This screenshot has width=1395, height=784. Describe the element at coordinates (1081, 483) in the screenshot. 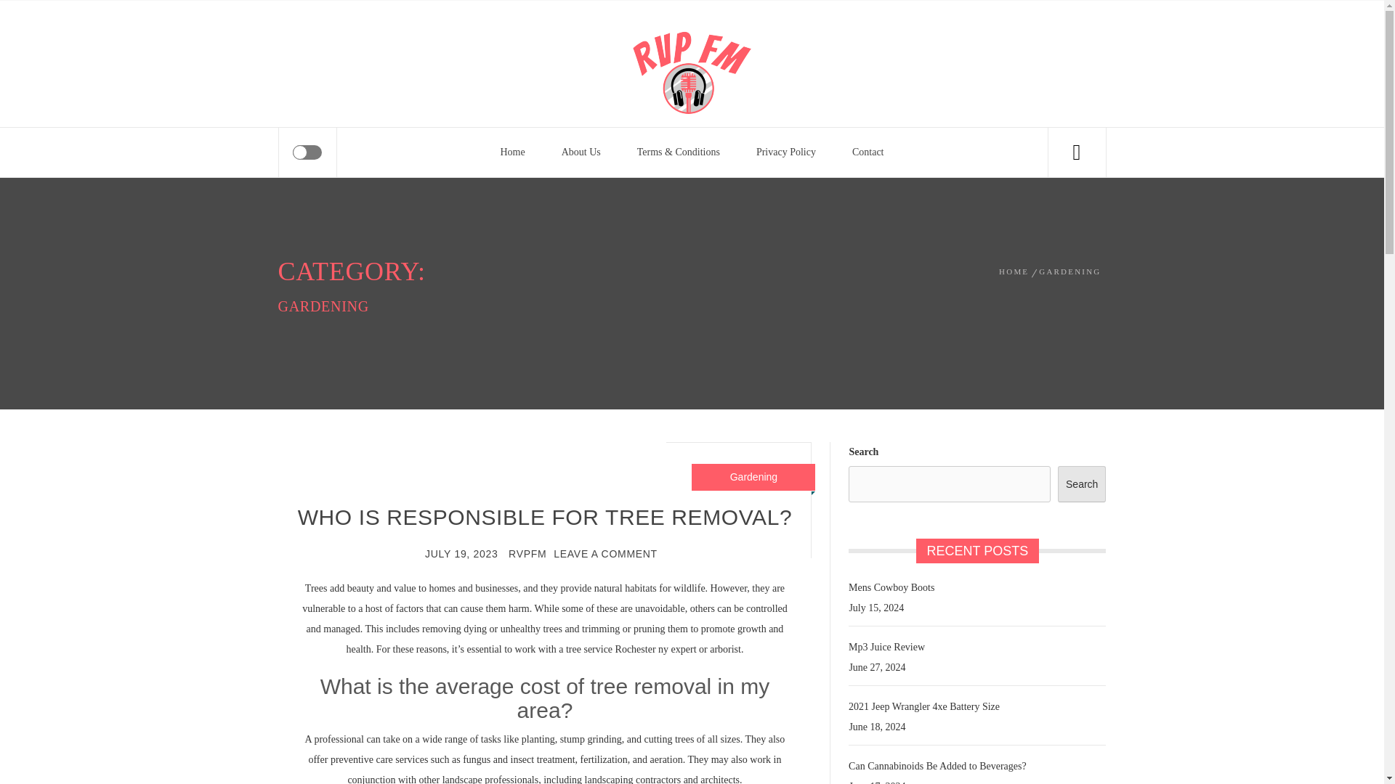

I see `Search` at that location.